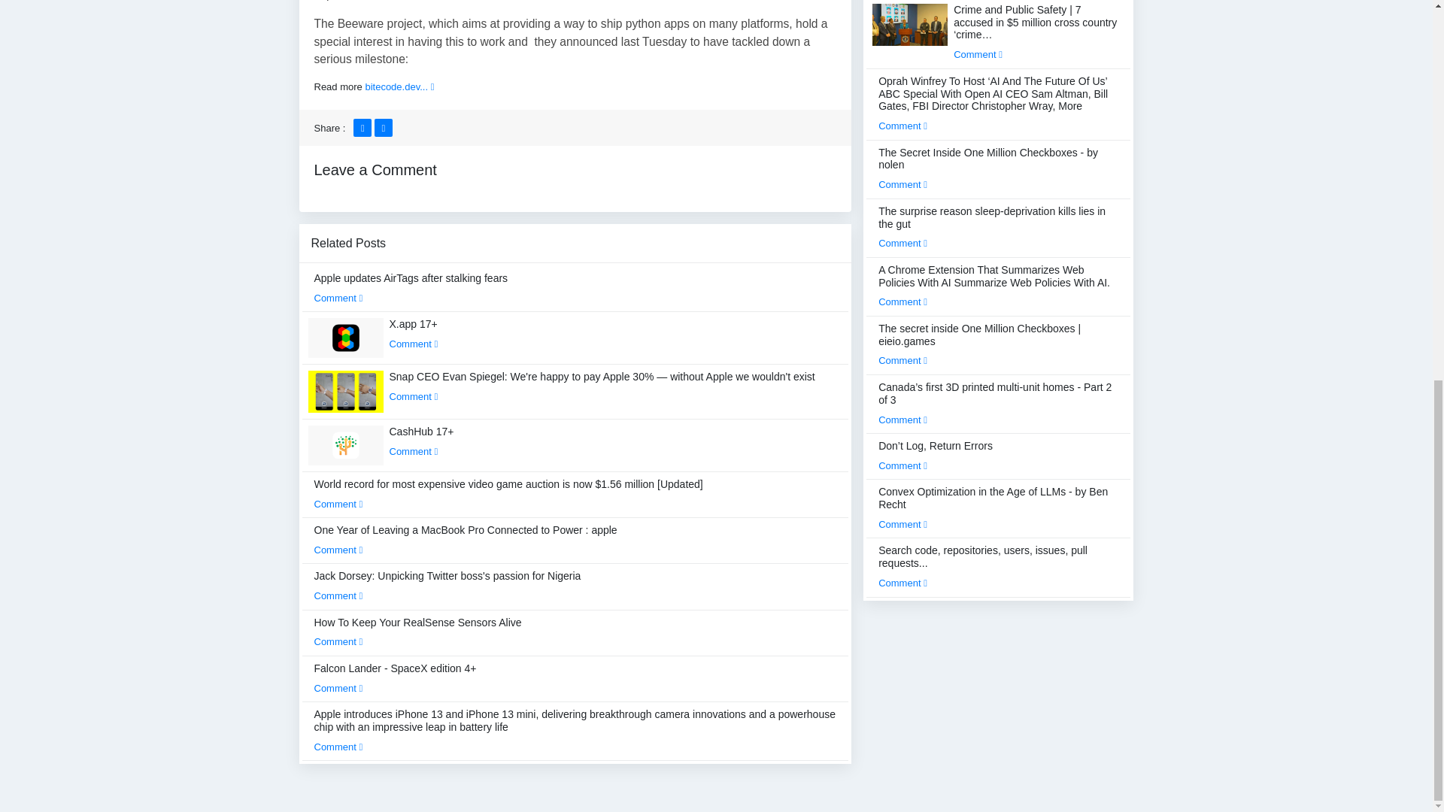 Image resolution: width=1444 pixels, height=812 pixels. I want to click on Comment, so click(414, 344).